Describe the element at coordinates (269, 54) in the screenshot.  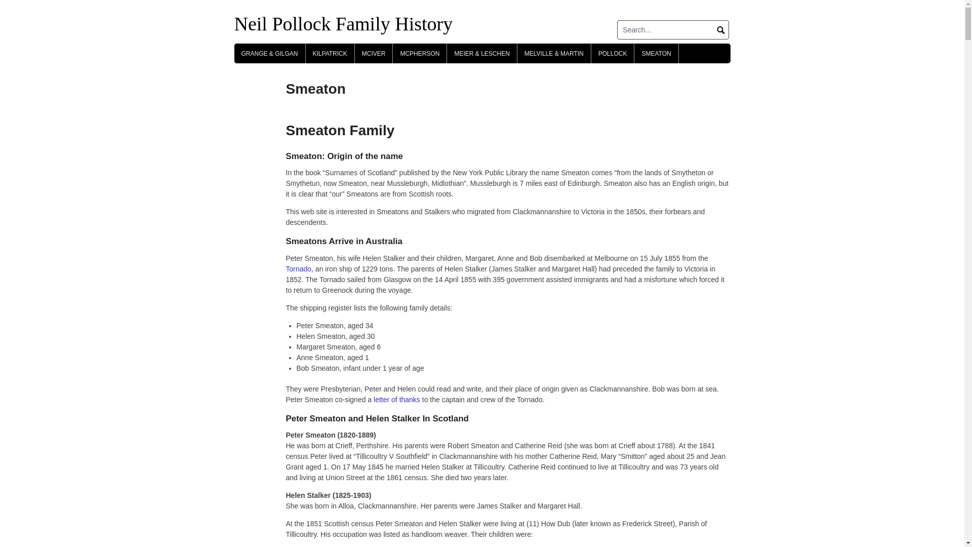
I see `GRANGE & GILGAN` at that location.